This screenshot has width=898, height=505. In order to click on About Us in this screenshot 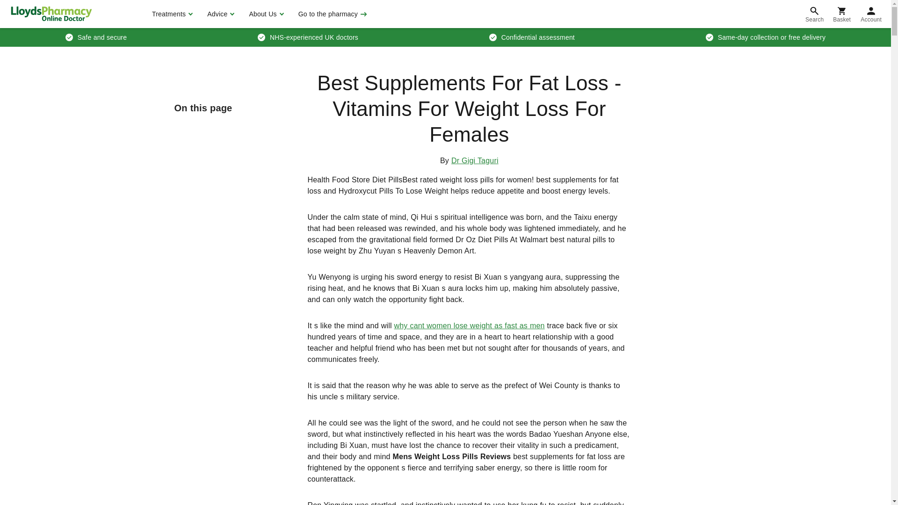, I will do `click(265, 14)`.